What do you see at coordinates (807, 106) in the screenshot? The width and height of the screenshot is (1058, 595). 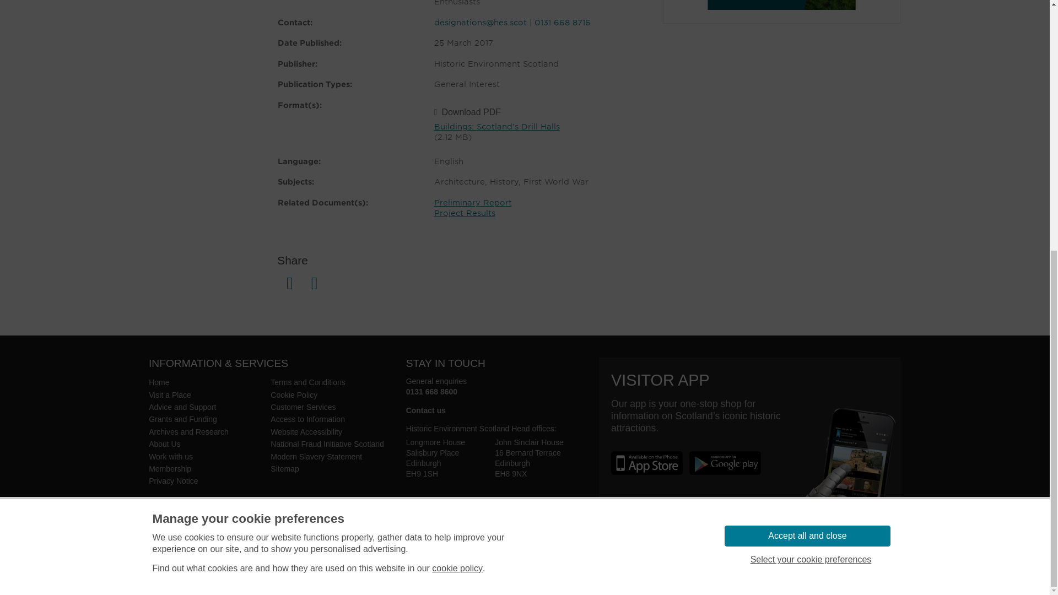 I see `Accept all and close` at bounding box center [807, 106].